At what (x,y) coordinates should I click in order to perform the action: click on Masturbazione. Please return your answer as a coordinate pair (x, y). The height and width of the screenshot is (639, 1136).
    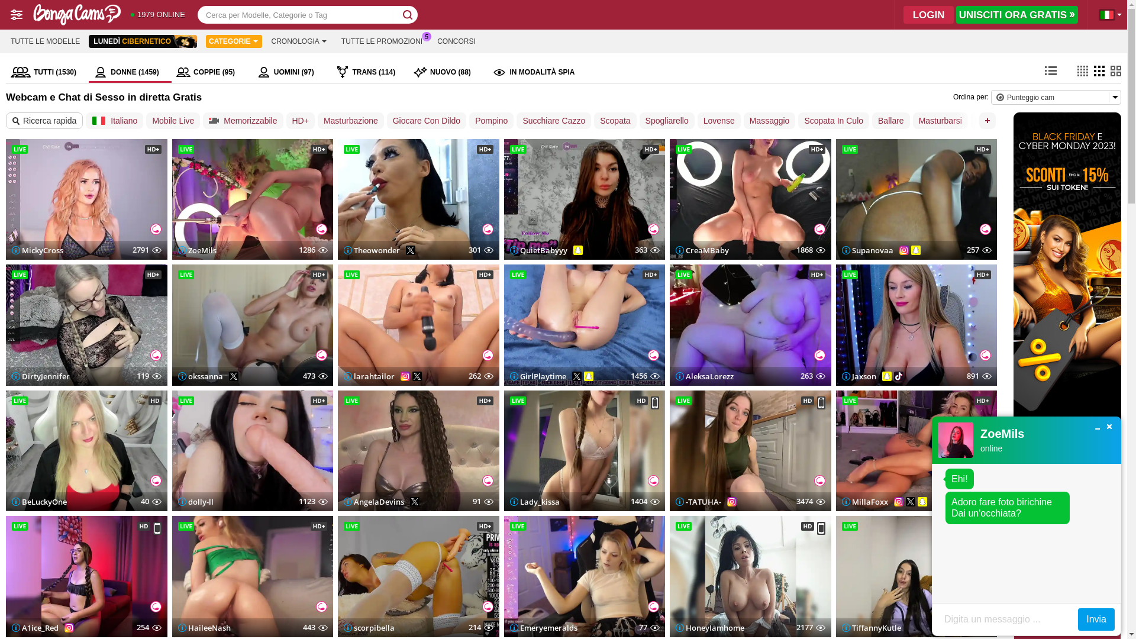
    Looking at the image, I should click on (351, 121).